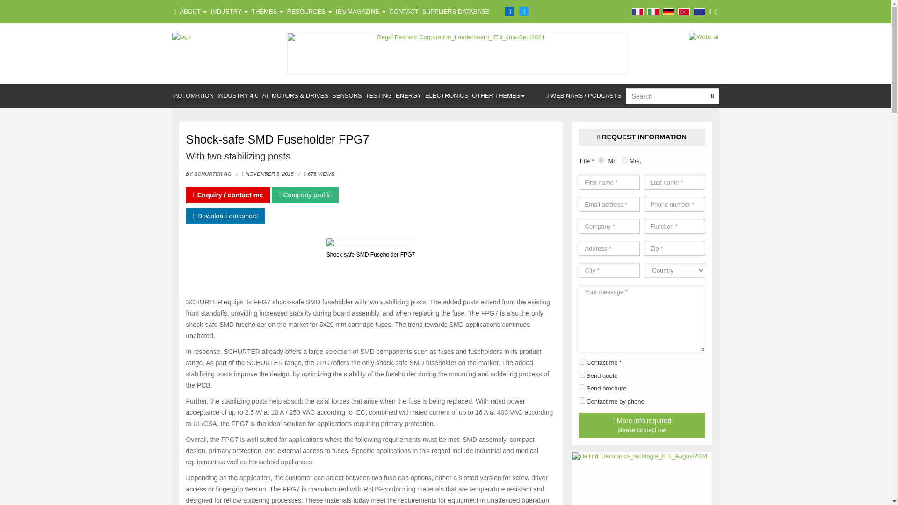  Describe the element at coordinates (361, 11) in the screenshot. I see `IEN MAGAZINE` at that location.